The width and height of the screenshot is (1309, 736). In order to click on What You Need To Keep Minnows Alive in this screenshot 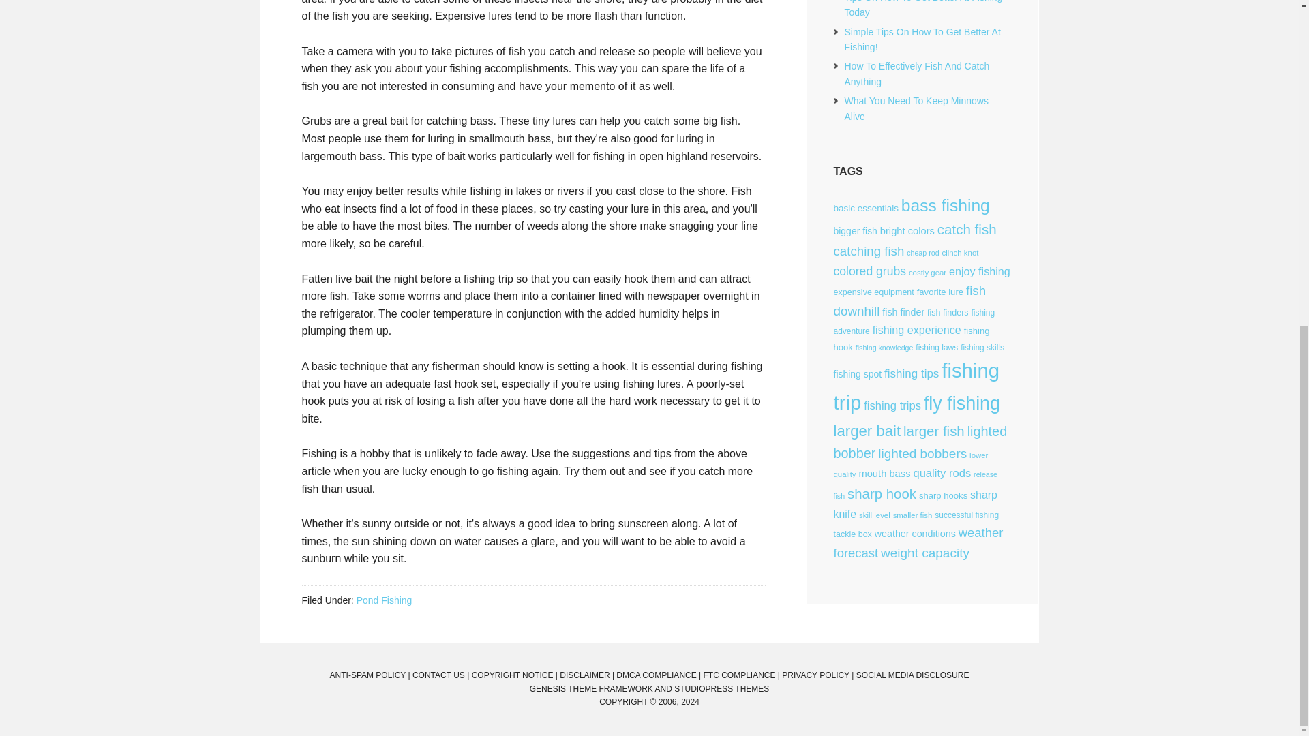, I will do `click(916, 108)`.